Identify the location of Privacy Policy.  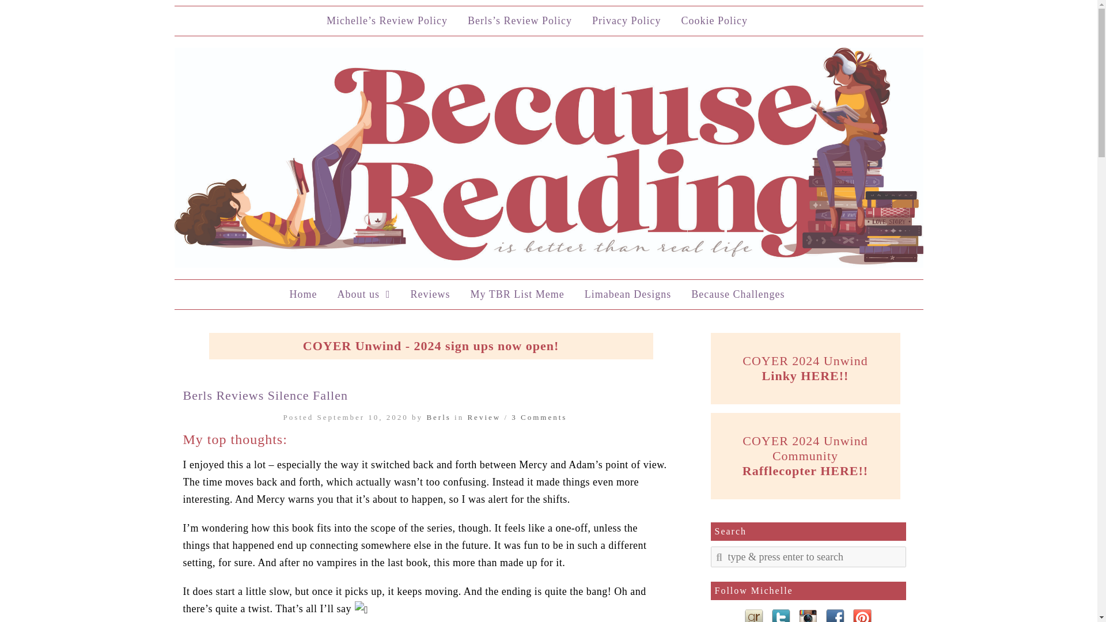
(627, 21).